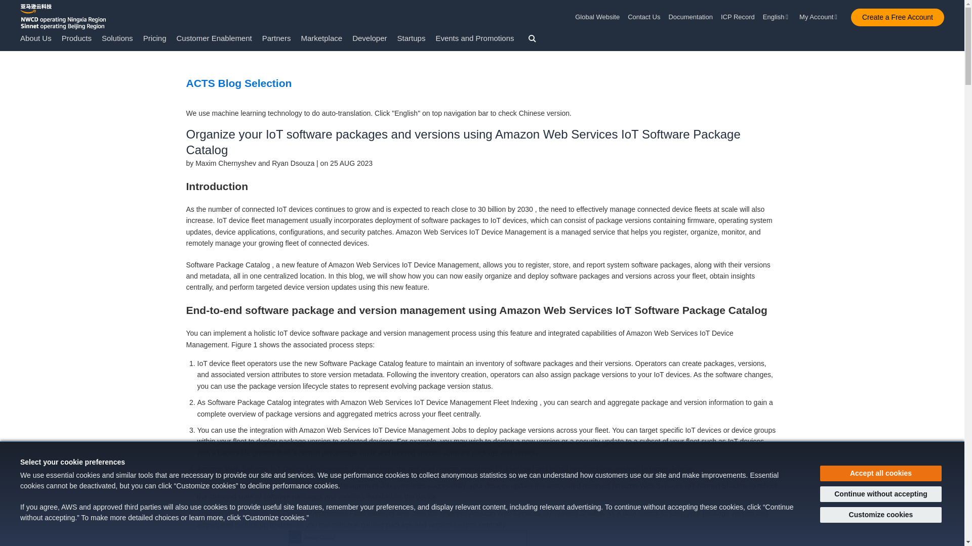  Describe the element at coordinates (644, 17) in the screenshot. I see `Contact Us` at that location.